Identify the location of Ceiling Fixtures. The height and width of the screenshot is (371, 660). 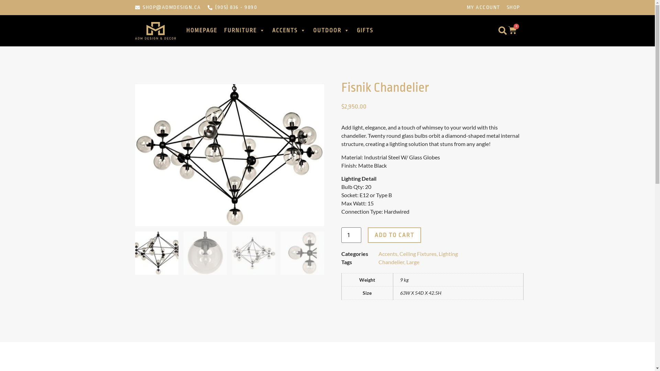
(418, 254).